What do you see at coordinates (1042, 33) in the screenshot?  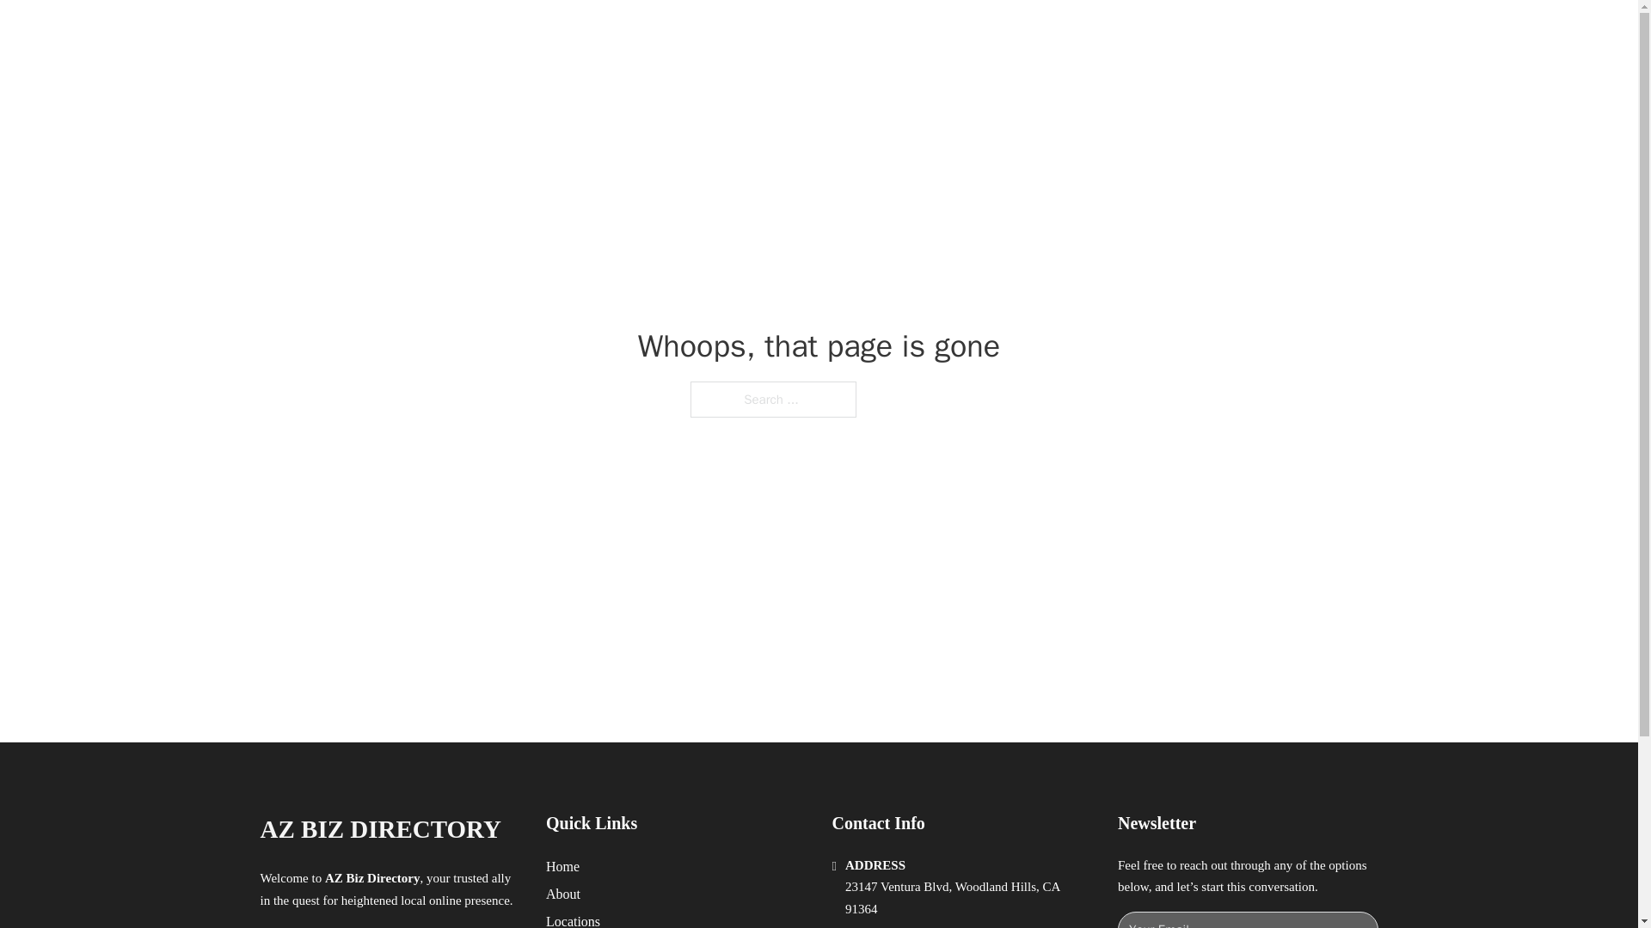 I see `HOME` at bounding box center [1042, 33].